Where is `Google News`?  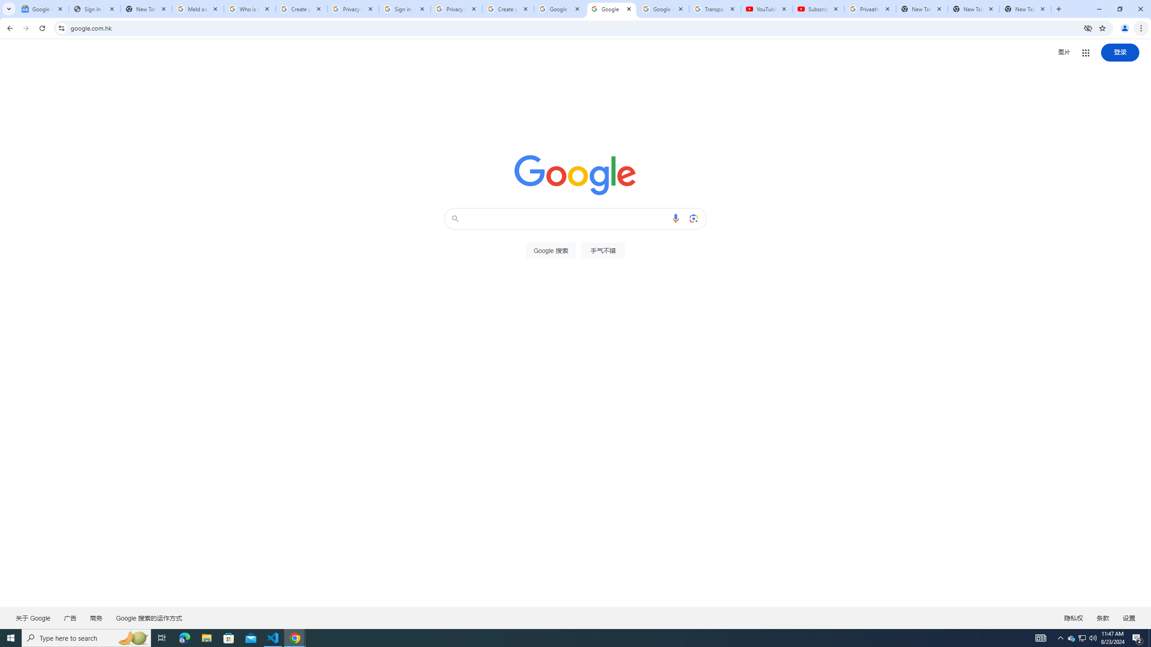 Google News is located at coordinates (42, 9).